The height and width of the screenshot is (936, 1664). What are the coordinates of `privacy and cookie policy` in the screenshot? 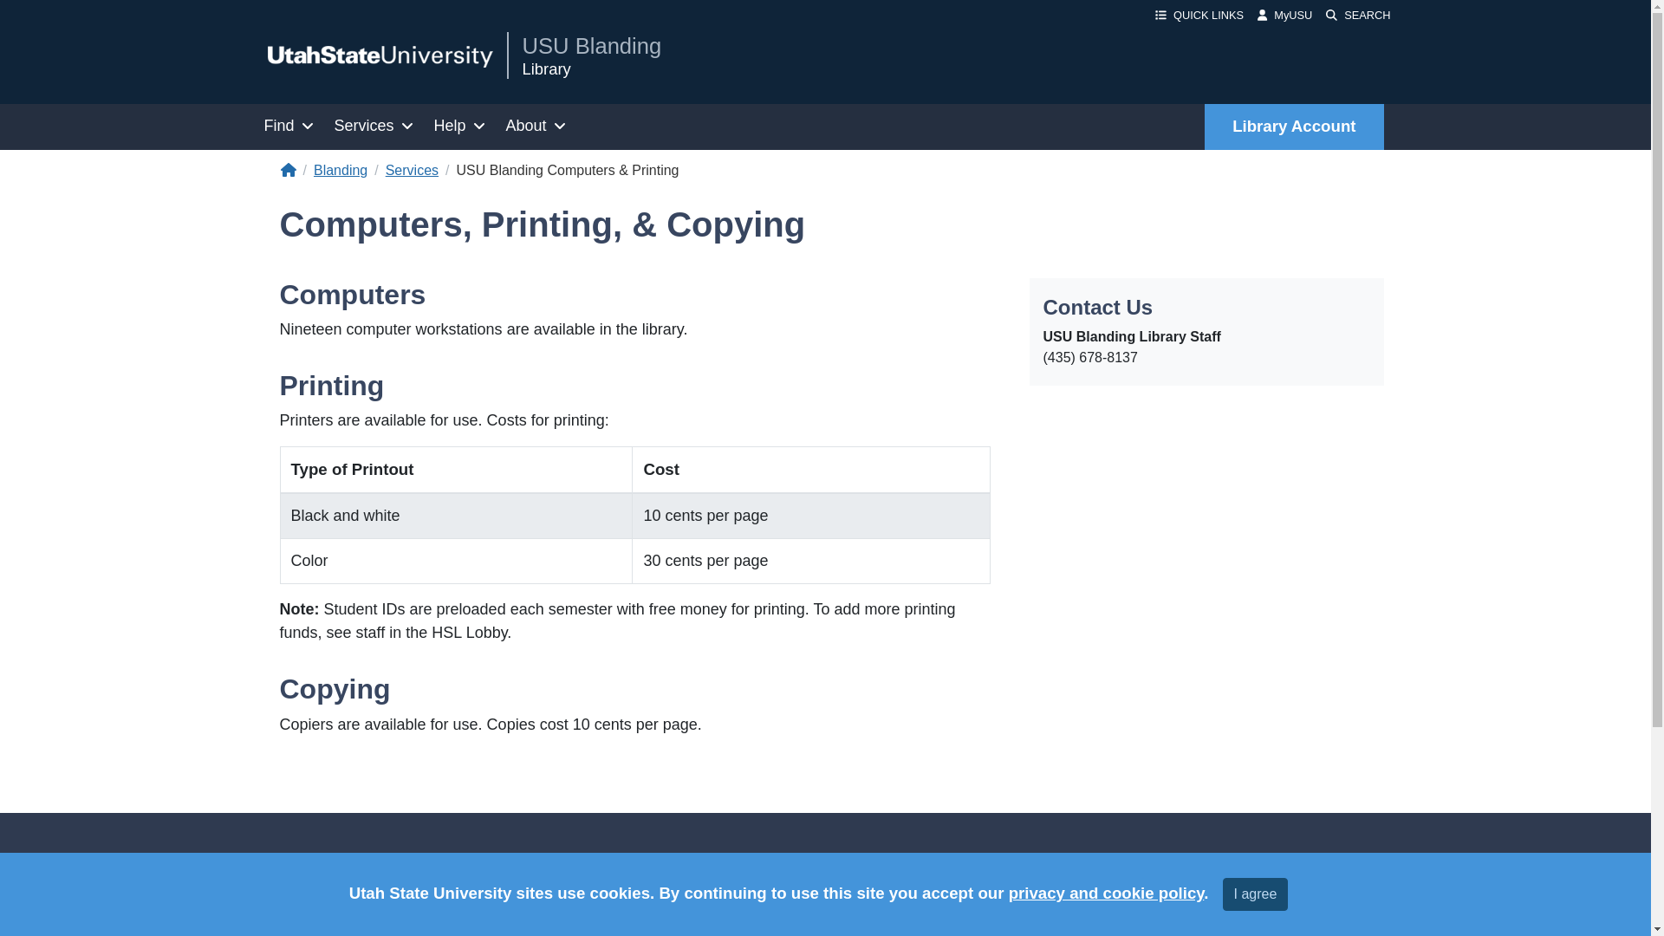 It's located at (1106, 893).